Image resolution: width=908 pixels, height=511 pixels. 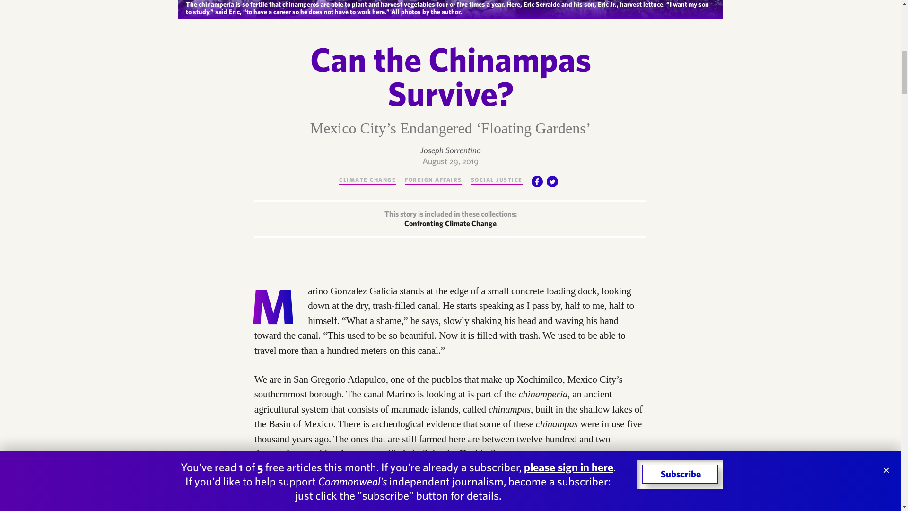 What do you see at coordinates (450, 223) in the screenshot?
I see `Confronting Climate Change` at bounding box center [450, 223].